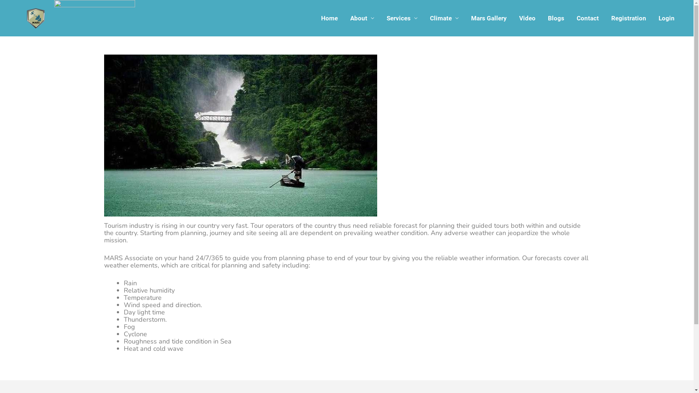 This screenshot has height=393, width=699. What do you see at coordinates (329, 18) in the screenshot?
I see `Home` at bounding box center [329, 18].